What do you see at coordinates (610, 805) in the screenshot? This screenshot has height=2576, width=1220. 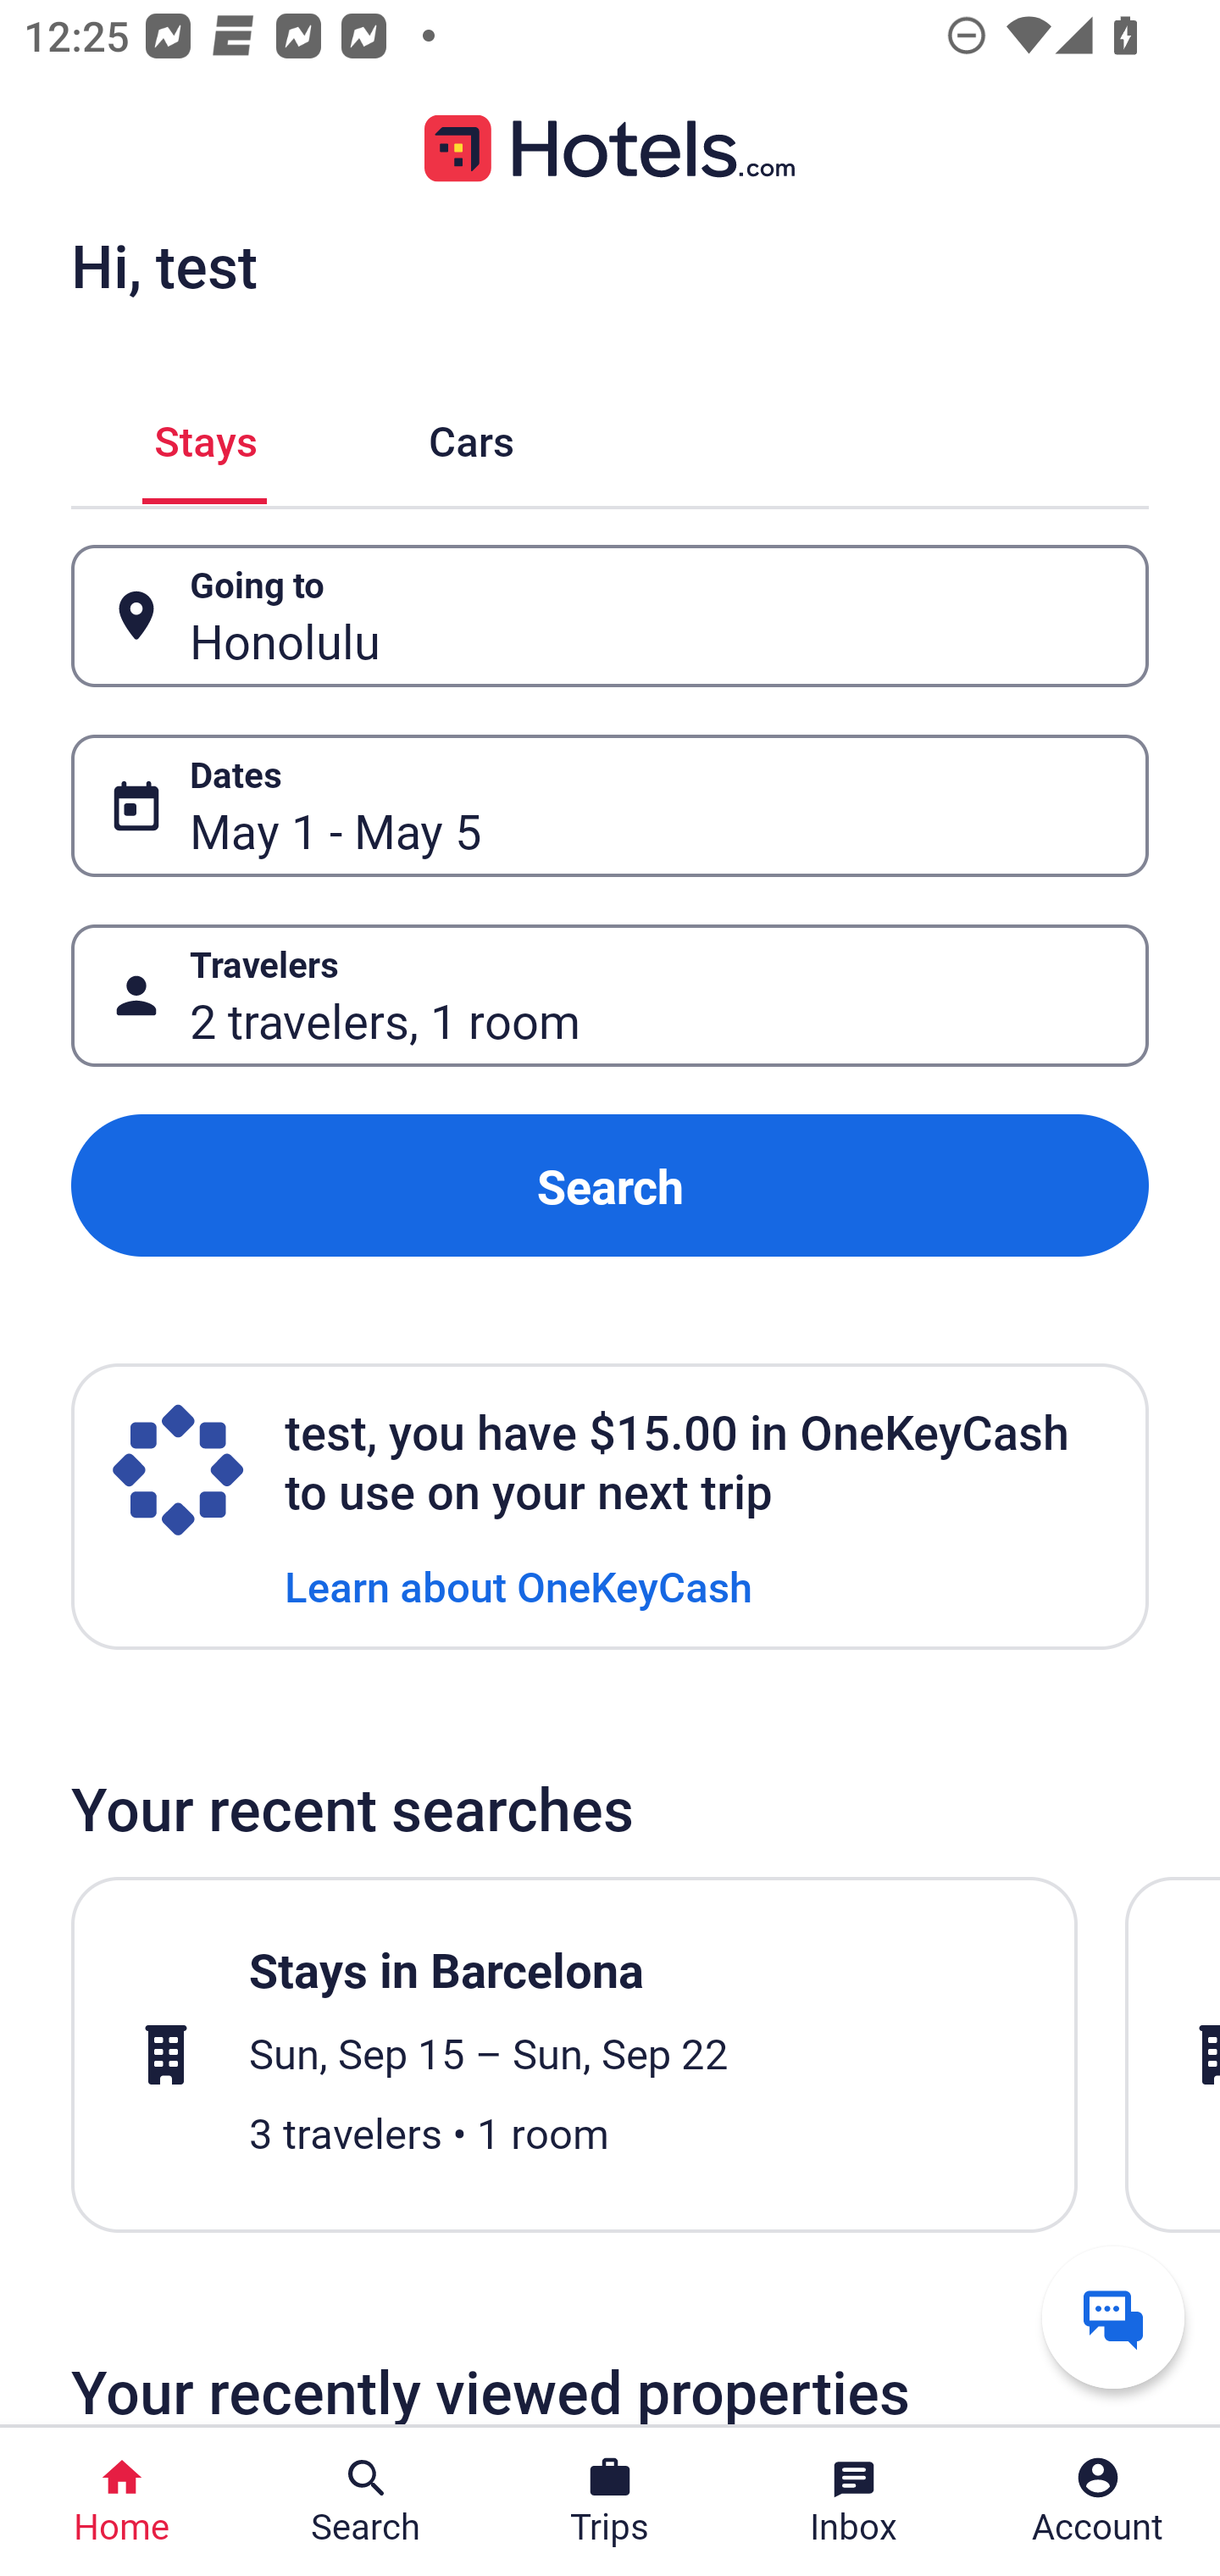 I see `Dates Button May 1 - May 5` at bounding box center [610, 805].